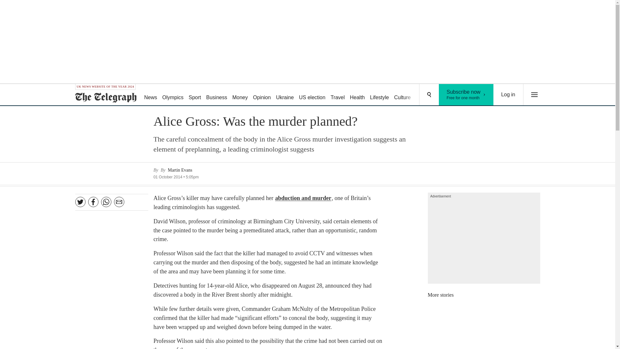 The height and width of the screenshot is (349, 620). Describe the element at coordinates (380, 95) in the screenshot. I see `Lifestyle` at that location.